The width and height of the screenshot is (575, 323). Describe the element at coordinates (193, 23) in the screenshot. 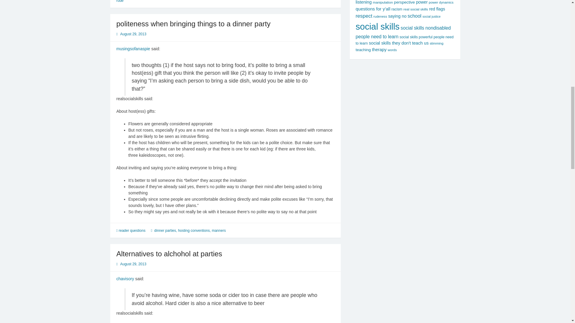

I see `politeness when bringing things to a dinner party` at that location.